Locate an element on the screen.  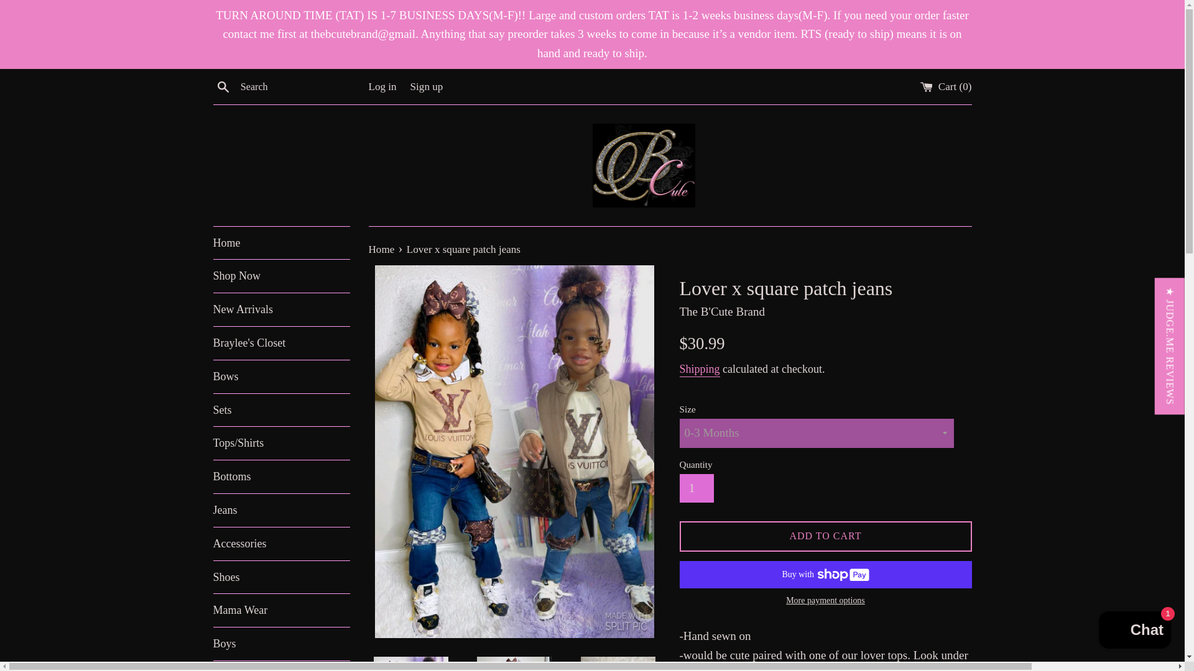
Jeans is located at coordinates (281, 509).